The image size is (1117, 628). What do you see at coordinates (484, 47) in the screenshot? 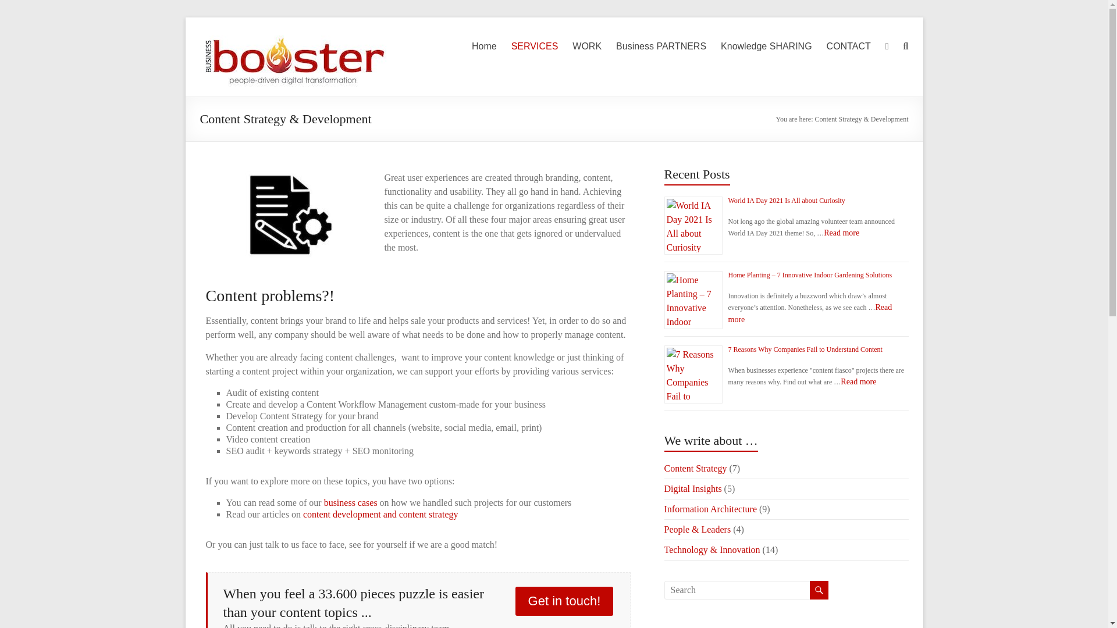
I see `Home` at bounding box center [484, 47].